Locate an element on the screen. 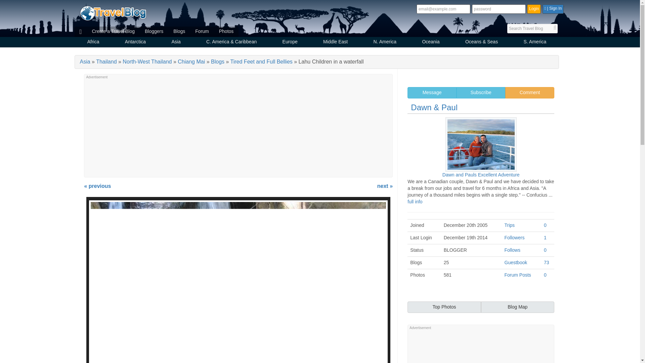 Image resolution: width=645 pixels, height=363 pixels. Travel Blog is located at coordinates (113, 13).